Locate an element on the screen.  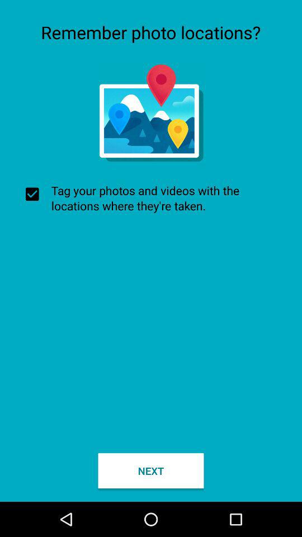
turn off checkbox below tag your photos icon is located at coordinates (151, 471).